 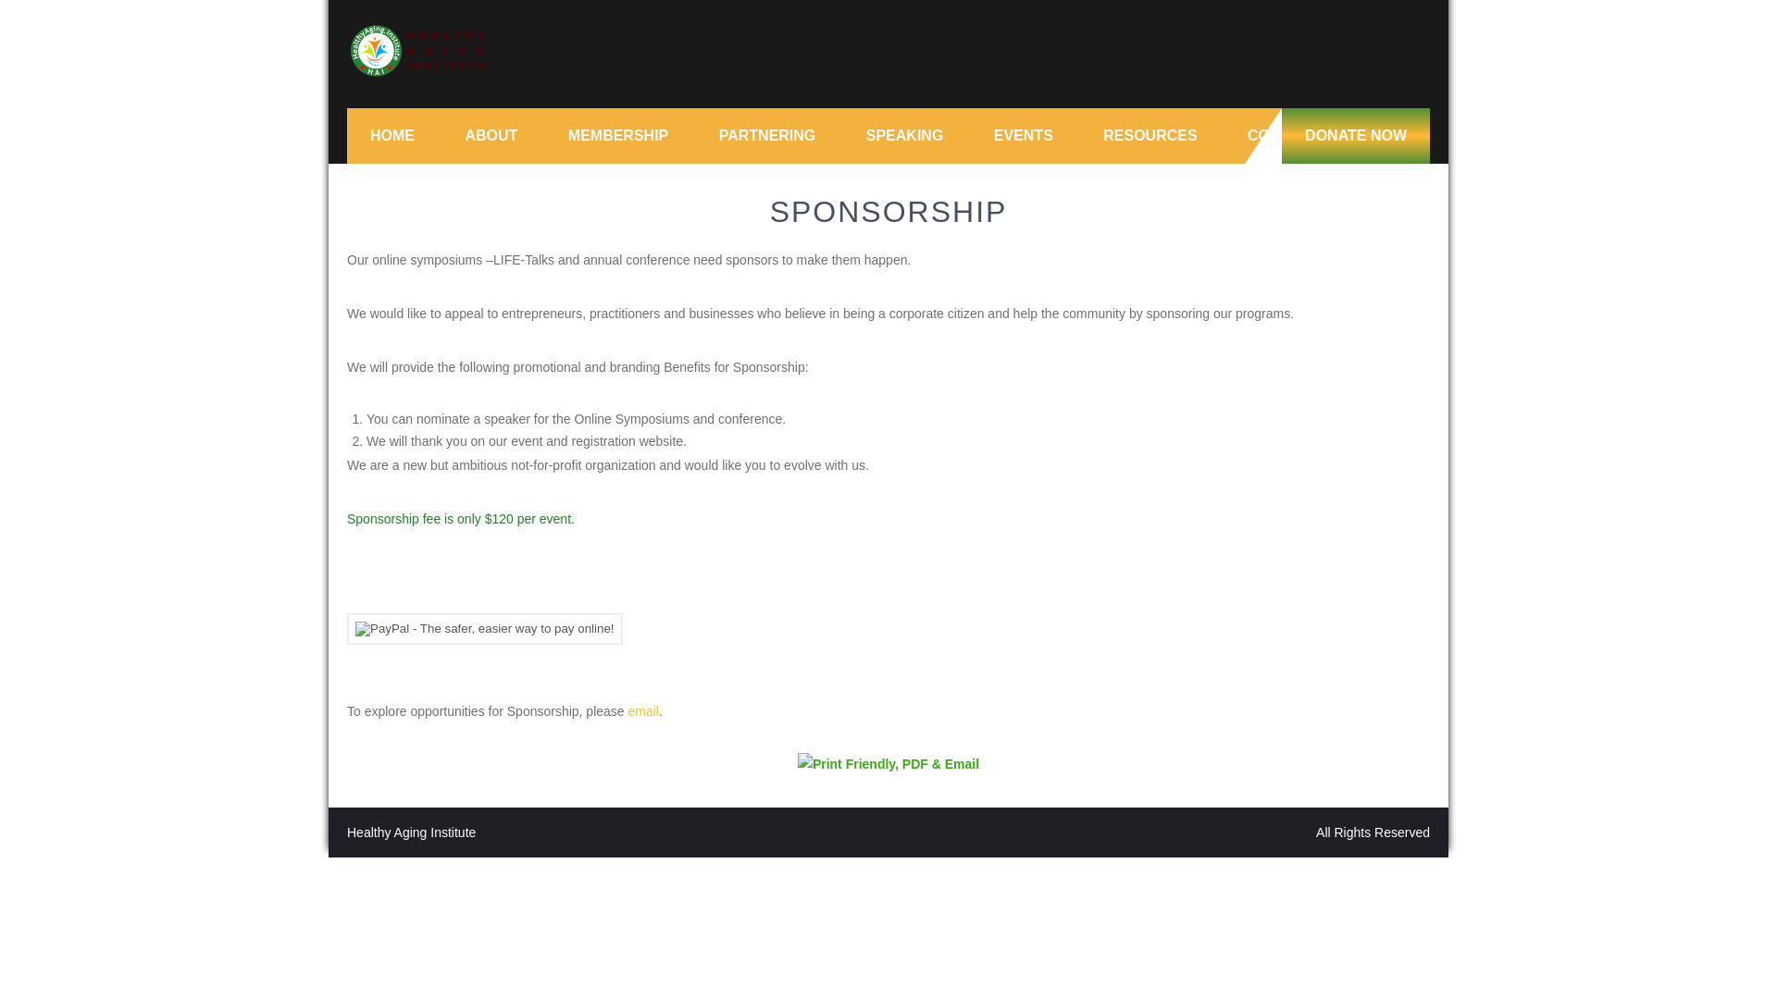 I want to click on PARTNERING, so click(x=767, y=135).